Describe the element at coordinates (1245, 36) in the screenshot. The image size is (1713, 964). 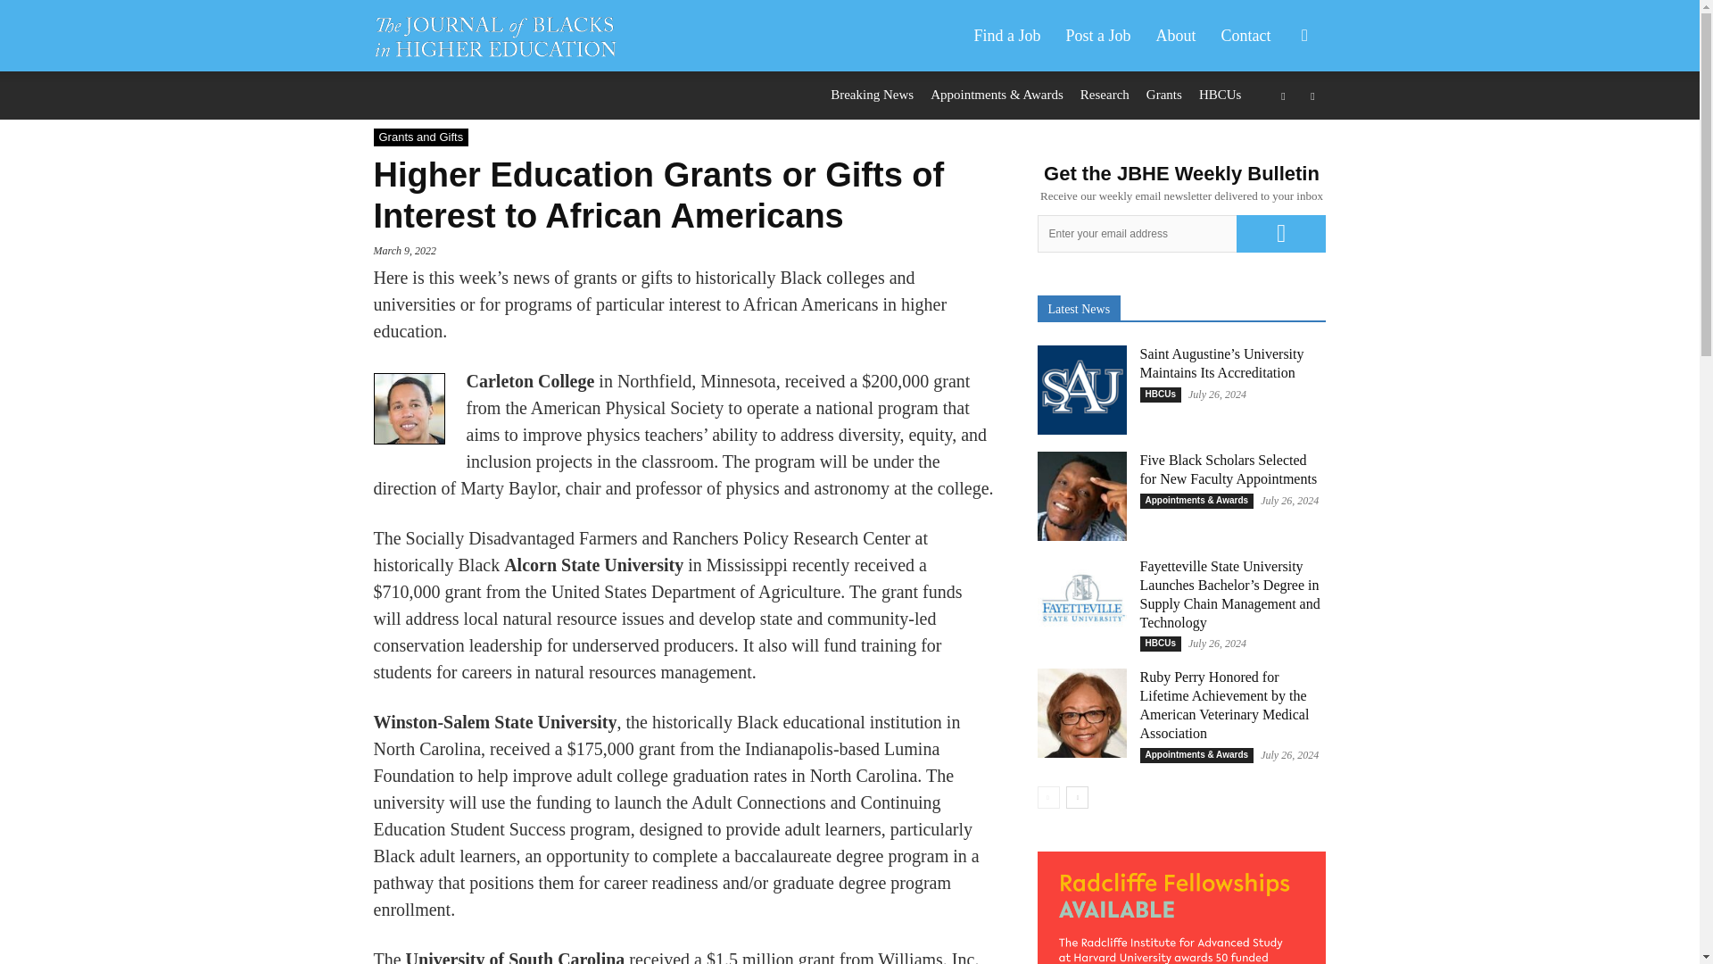
I see `Contact` at that location.